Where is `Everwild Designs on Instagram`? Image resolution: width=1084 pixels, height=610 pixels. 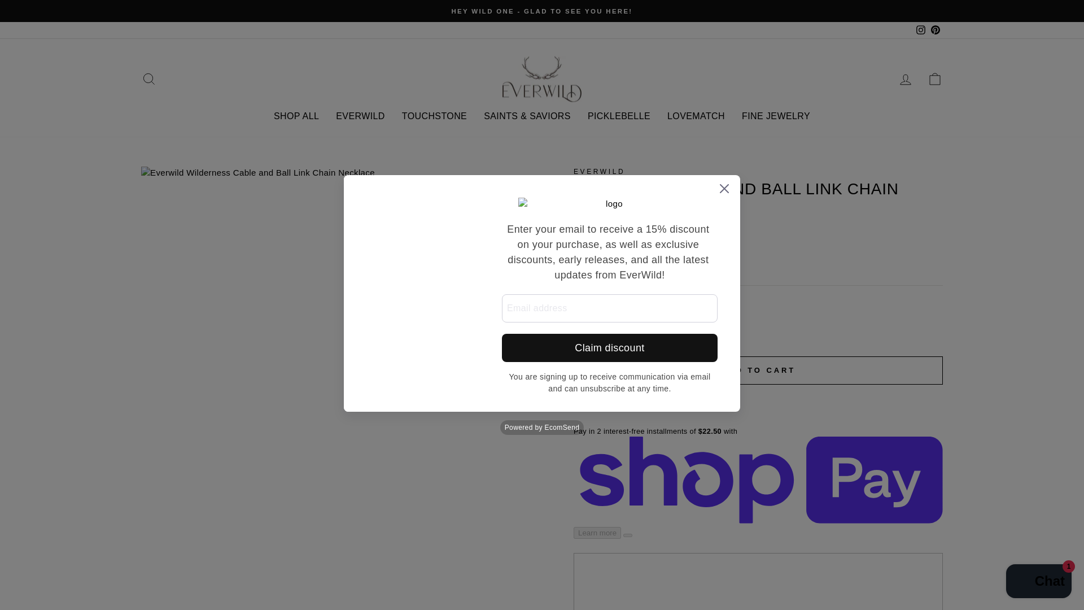 Everwild Designs on Instagram is located at coordinates (920, 30).